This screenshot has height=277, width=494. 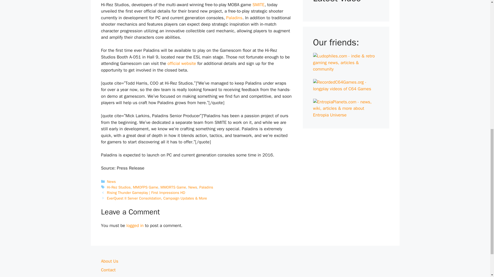 I want to click on Hi-Rez Studios, so click(x=119, y=187).